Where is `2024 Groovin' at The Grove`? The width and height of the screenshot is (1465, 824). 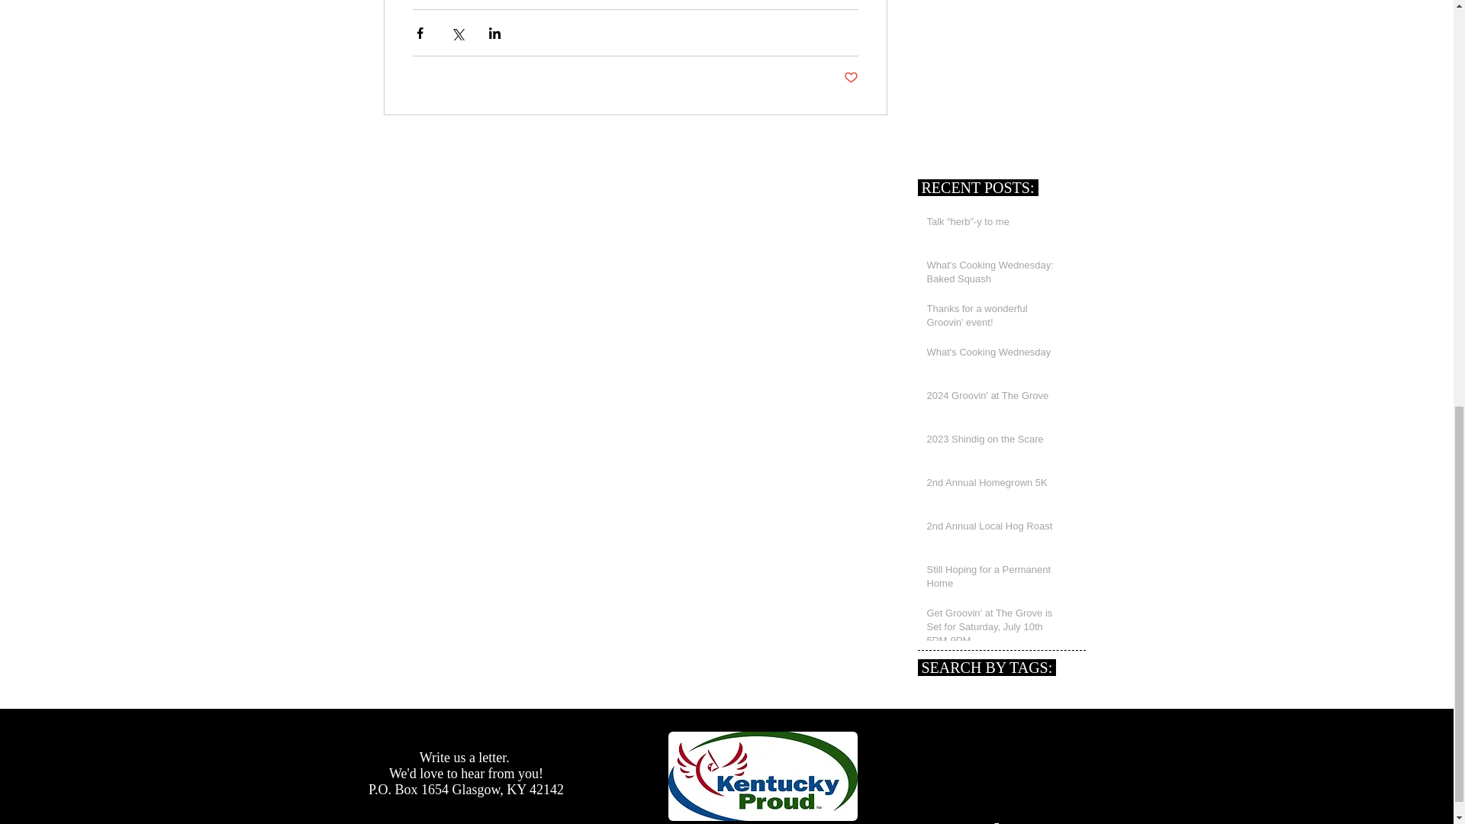
2024 Groovin' at The Grove is located at coordinates (995, 398).